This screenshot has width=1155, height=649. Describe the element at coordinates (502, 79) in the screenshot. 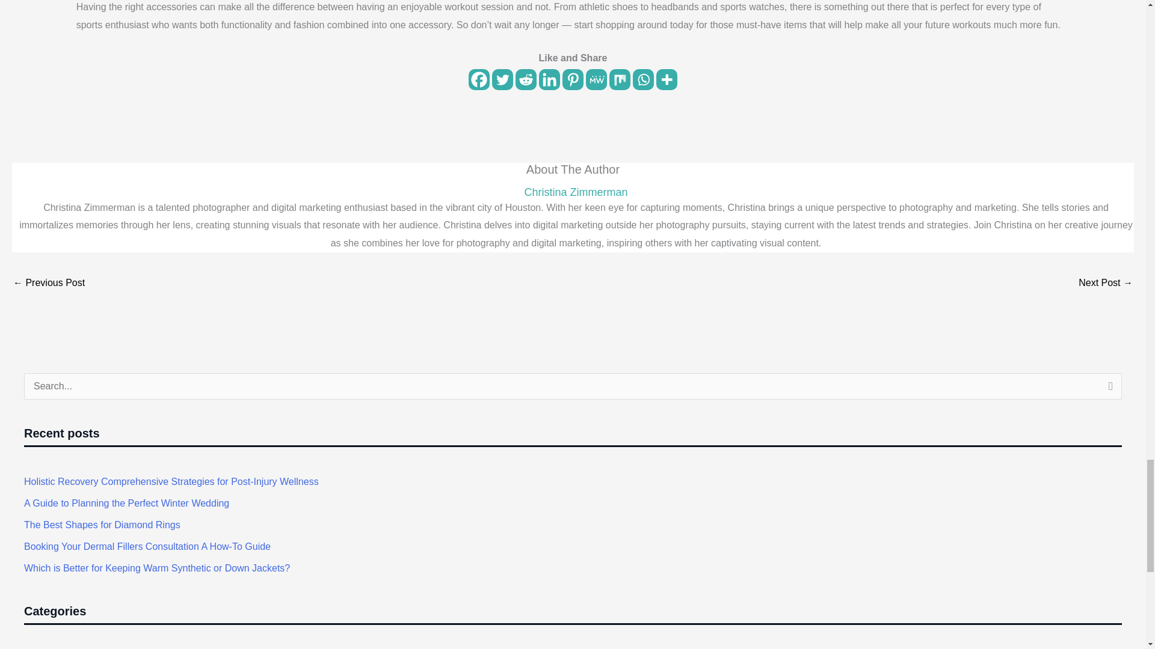

I see `Twitter` at that location.